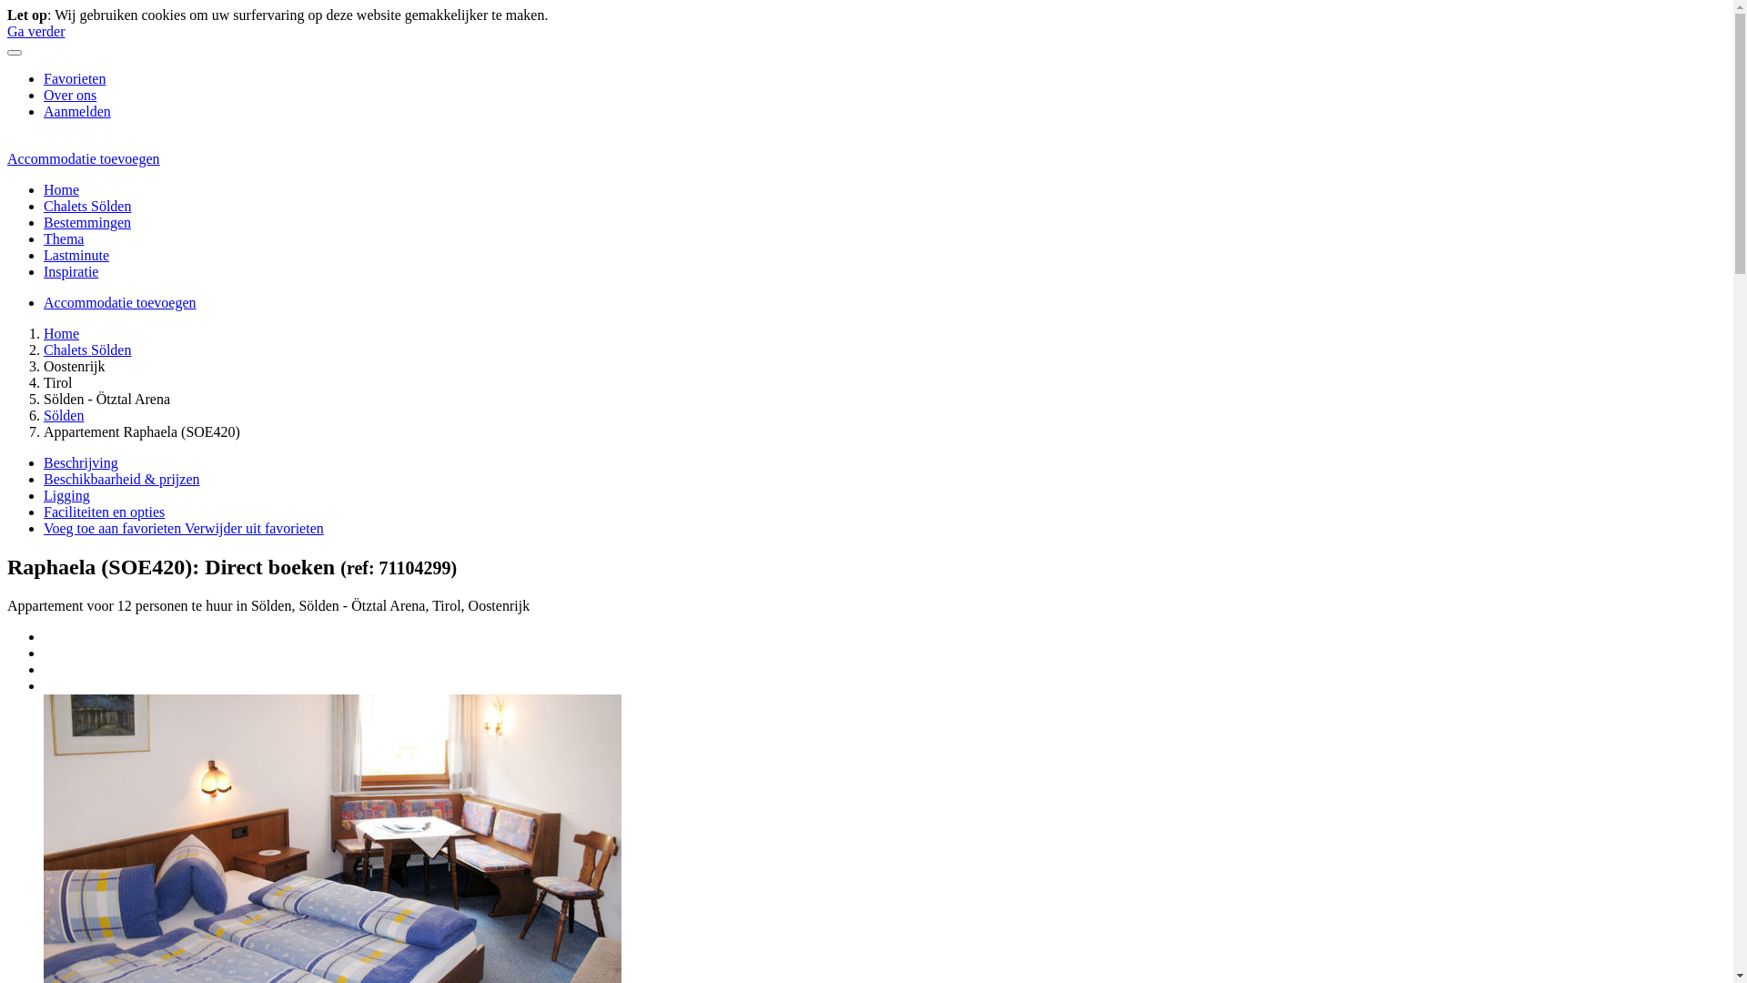 The height and width of the screenshot is (983, 1747). Describe the element at coordinates (62, 189) in the screenshot. I see `Home` at that location.